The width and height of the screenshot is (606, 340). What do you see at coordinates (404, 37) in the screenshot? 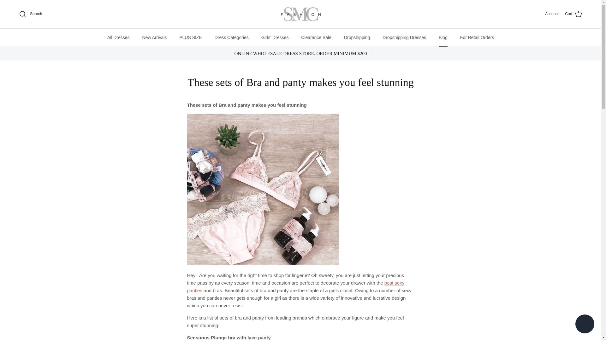
I see `Dropshipping Dresses` at bounding box center [404, 37].